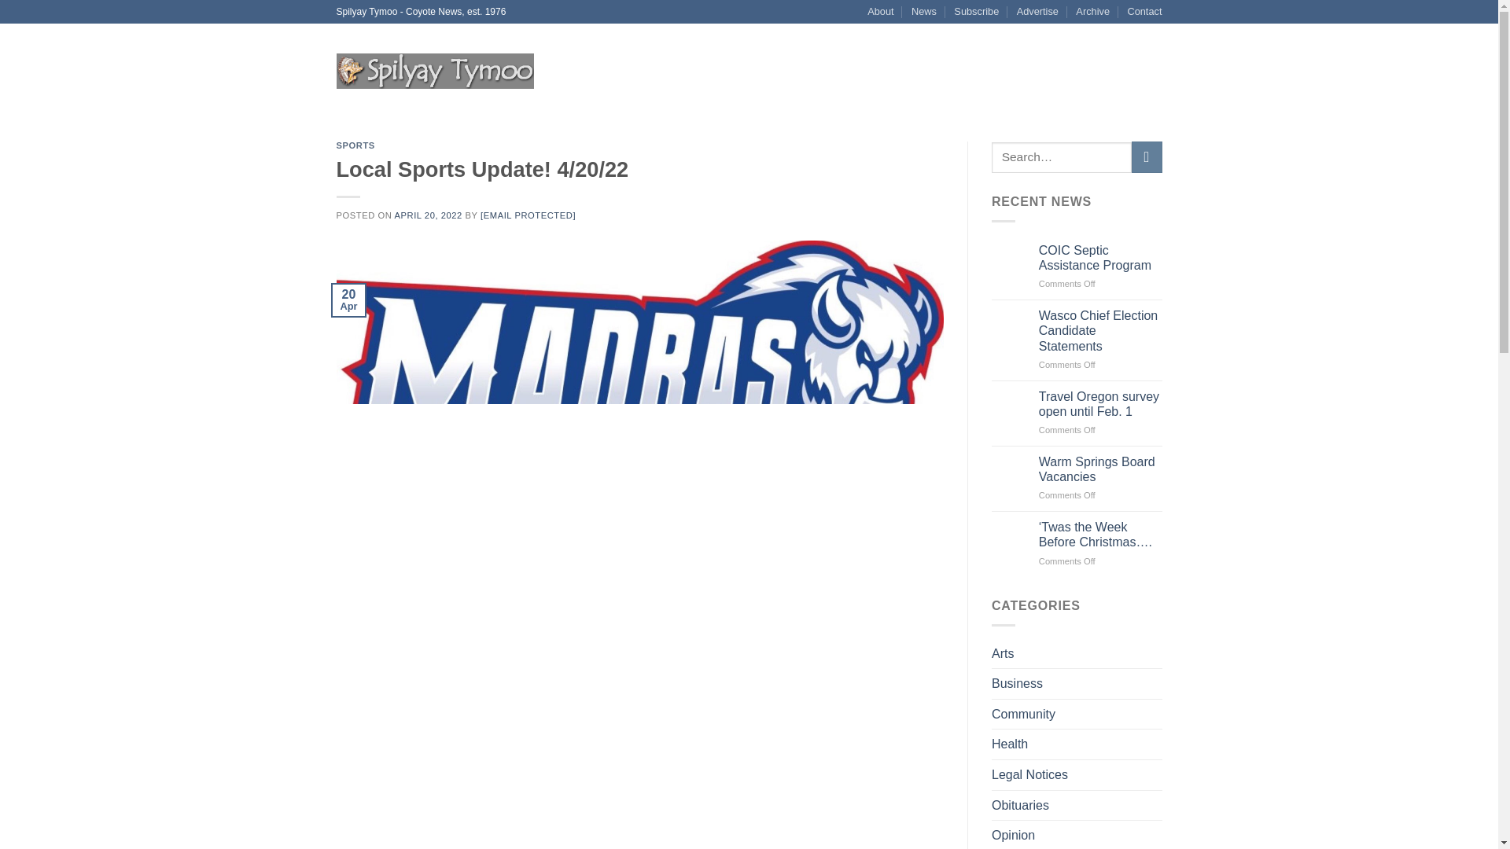 The height and width of the screenshot is (849, 1510). What do you see at coordinates (993, 71) in the screenshot?
I see `ARTS` at bounding box center [993, 71].